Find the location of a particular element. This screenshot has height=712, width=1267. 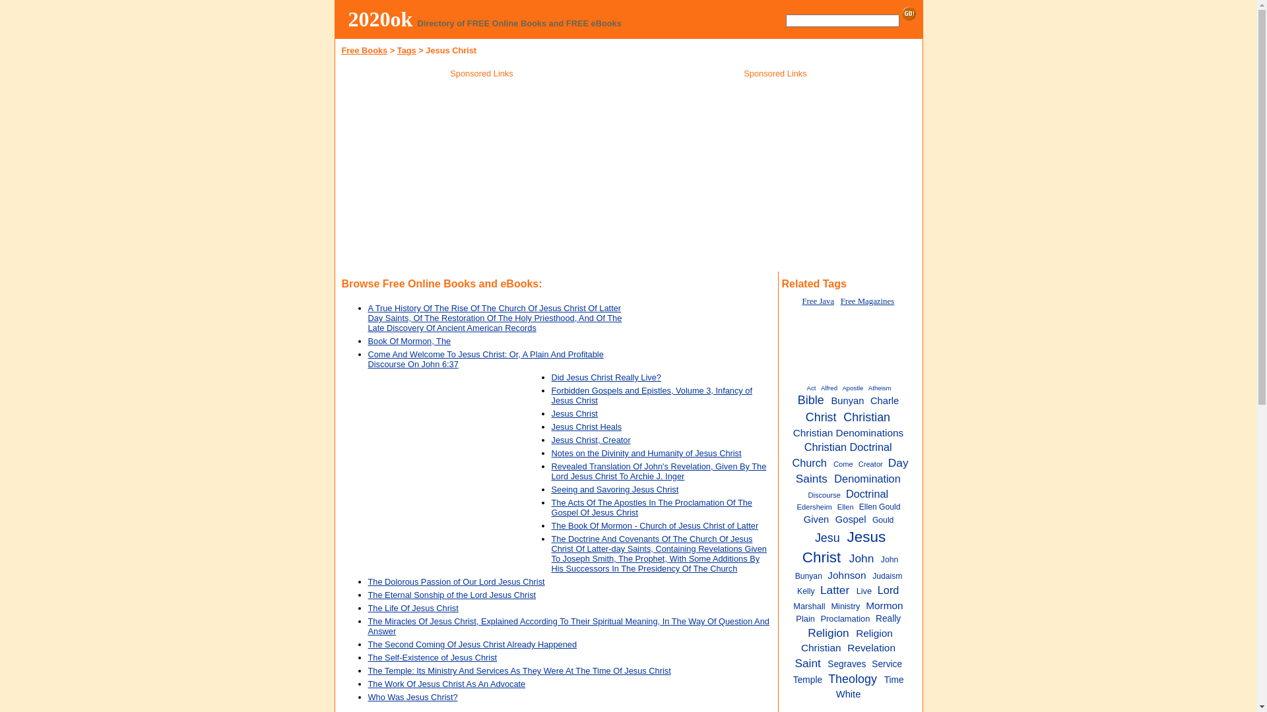

Saint is located at coordinates (810, 663).